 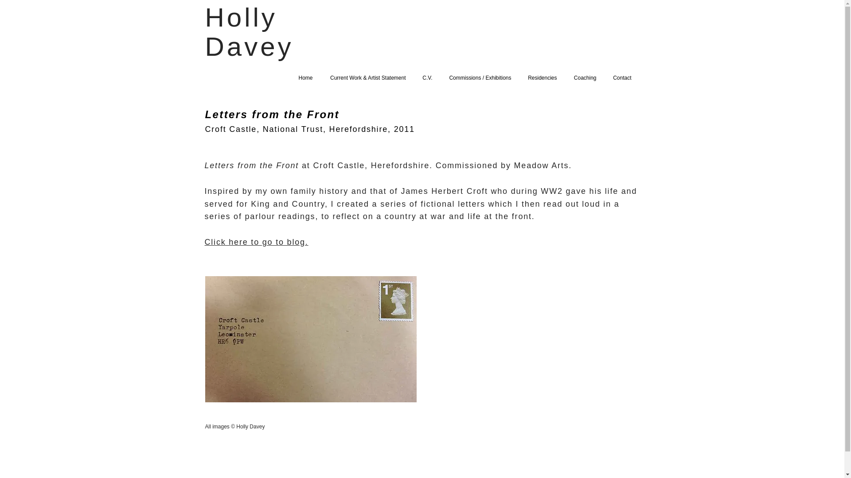 What do you see at coordinates (426, 78) in the screenshot?
I see `C.V.` at bounding box center [426, 78].